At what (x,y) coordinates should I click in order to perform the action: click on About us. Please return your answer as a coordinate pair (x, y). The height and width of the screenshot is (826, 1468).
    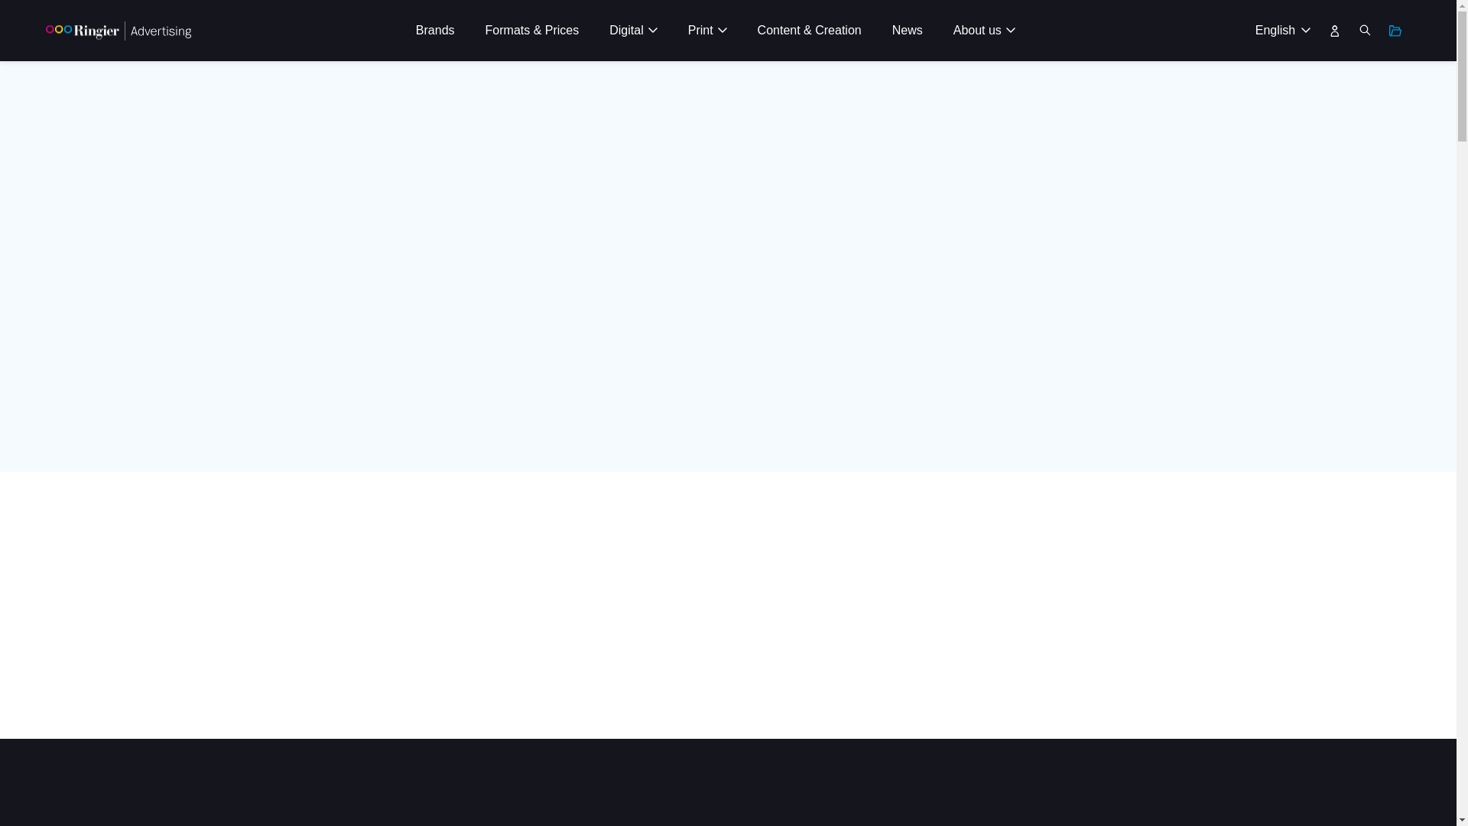
    Looking at the image, I should click on (983, 31).